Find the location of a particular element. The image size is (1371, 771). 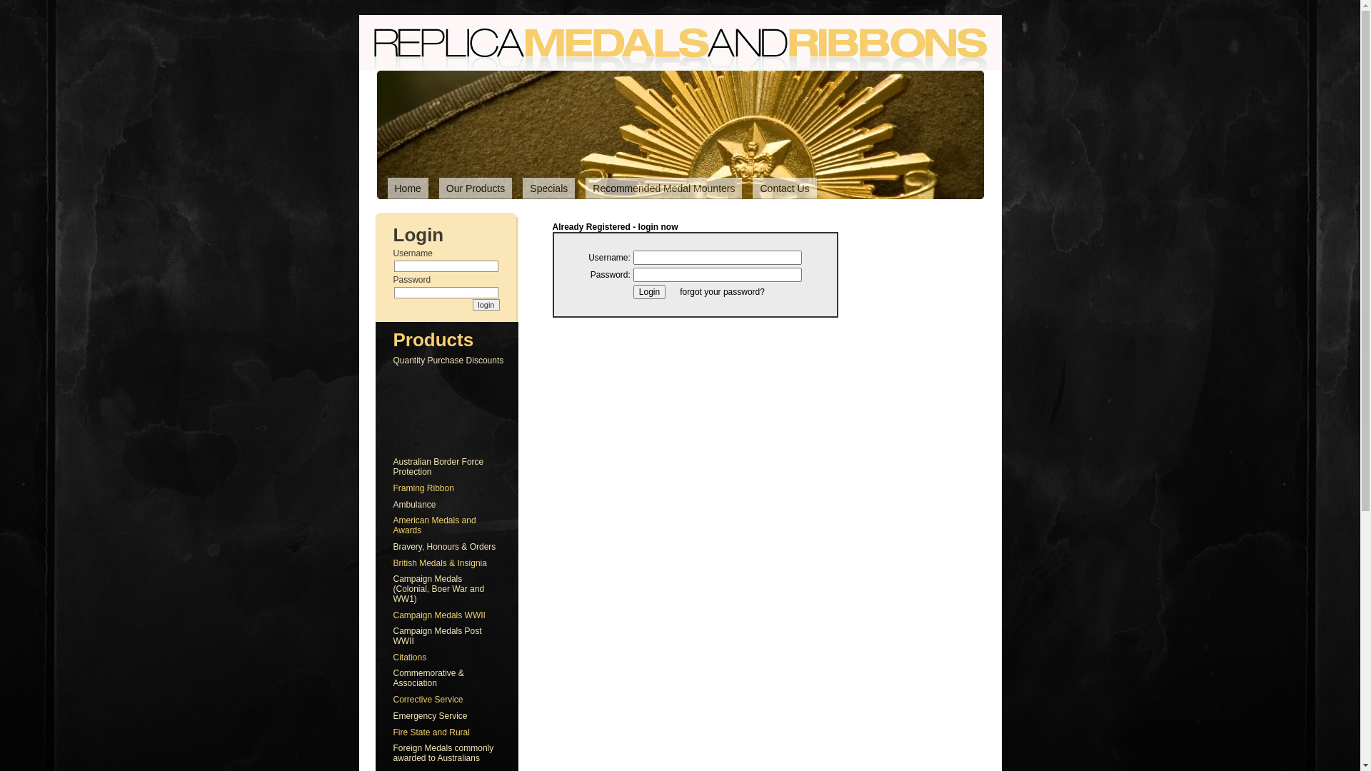

Citations is located at coordinates (410, 657).